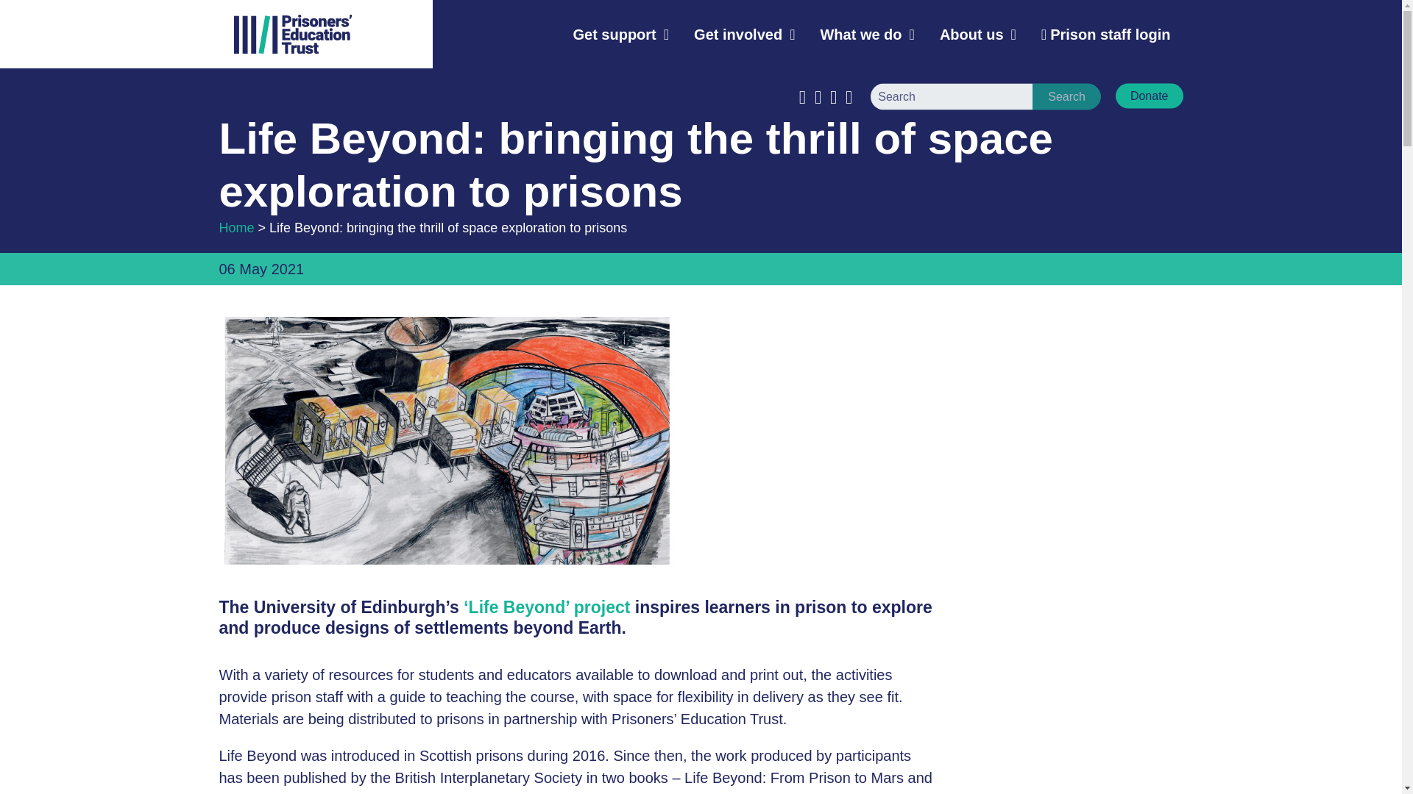  I want to click on Get support, so click(620, 34).